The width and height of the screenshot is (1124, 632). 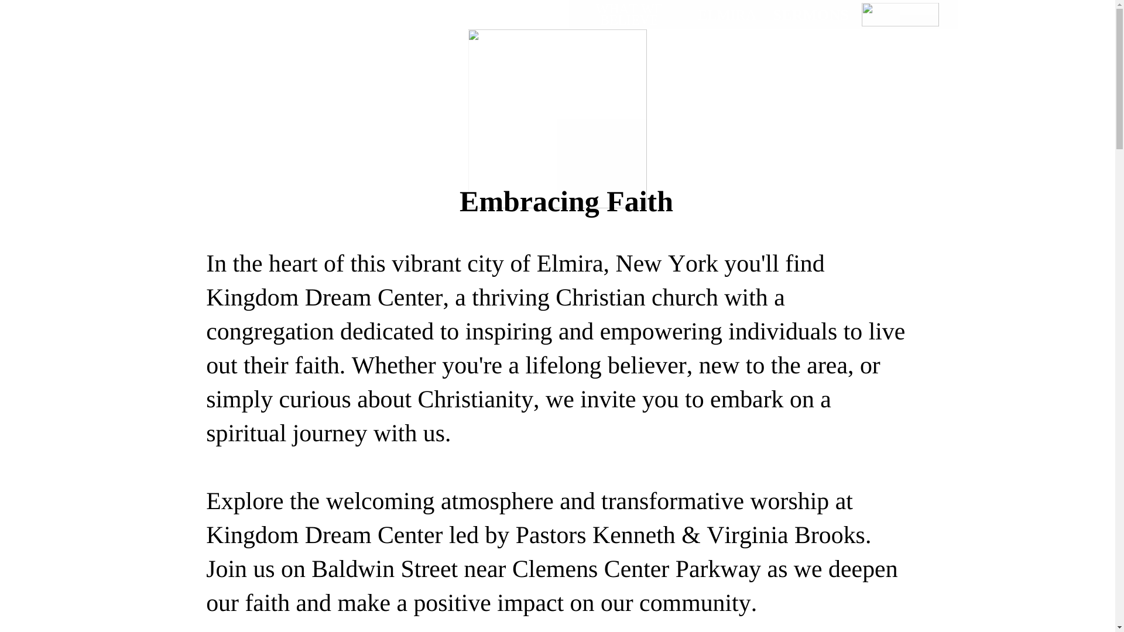 What do you see at coordinates (222, 14) in the screenshot?
I see `HOME` at bounding box center [222, 14].